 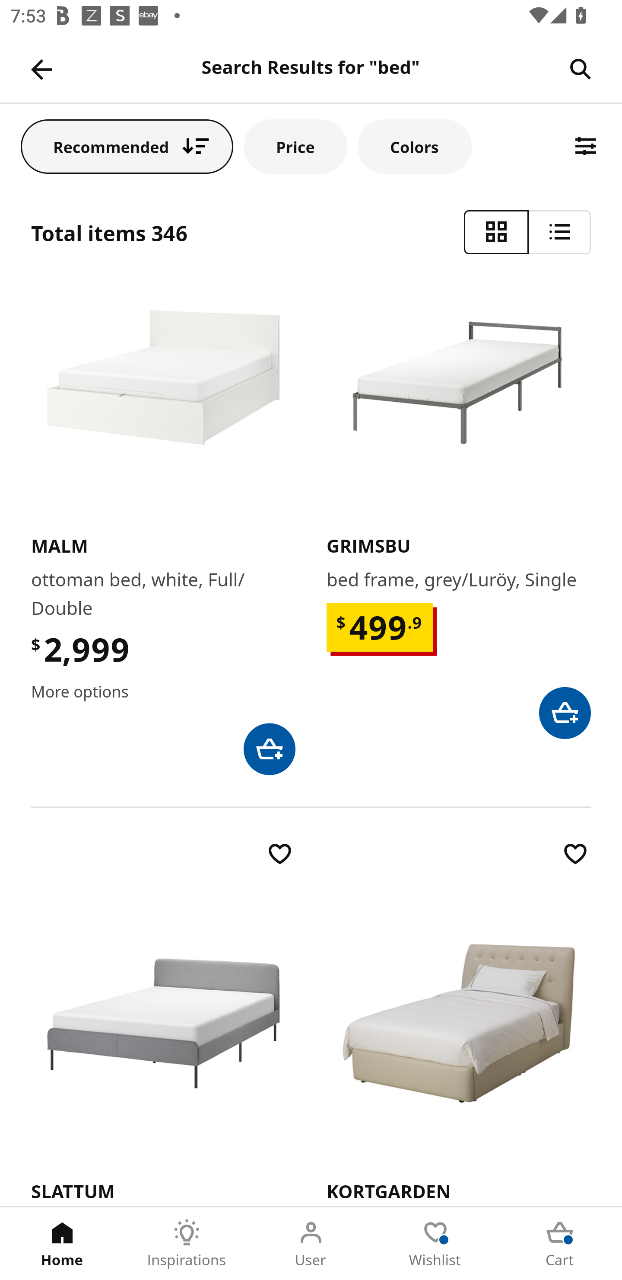 I want to click on Cart
Tab 5 of 5, so click(x=560, y=1244).